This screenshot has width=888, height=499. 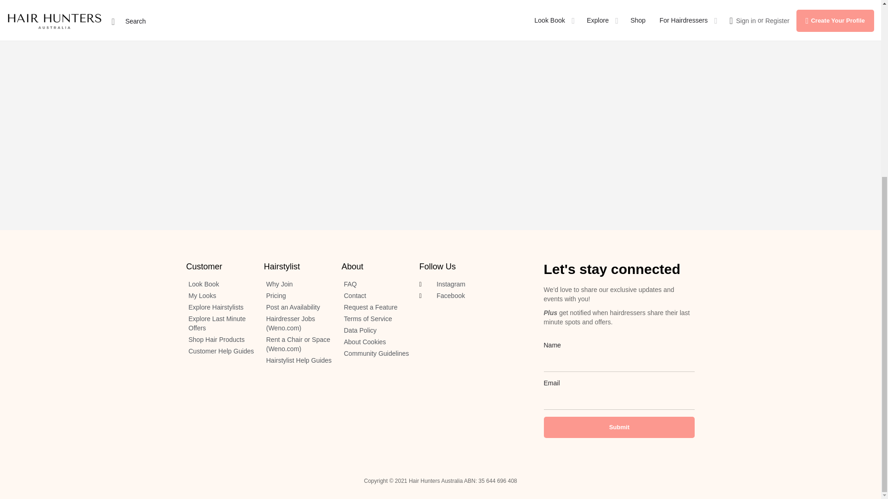 I want to click on Request a Feature, so click(x=375, y=308).